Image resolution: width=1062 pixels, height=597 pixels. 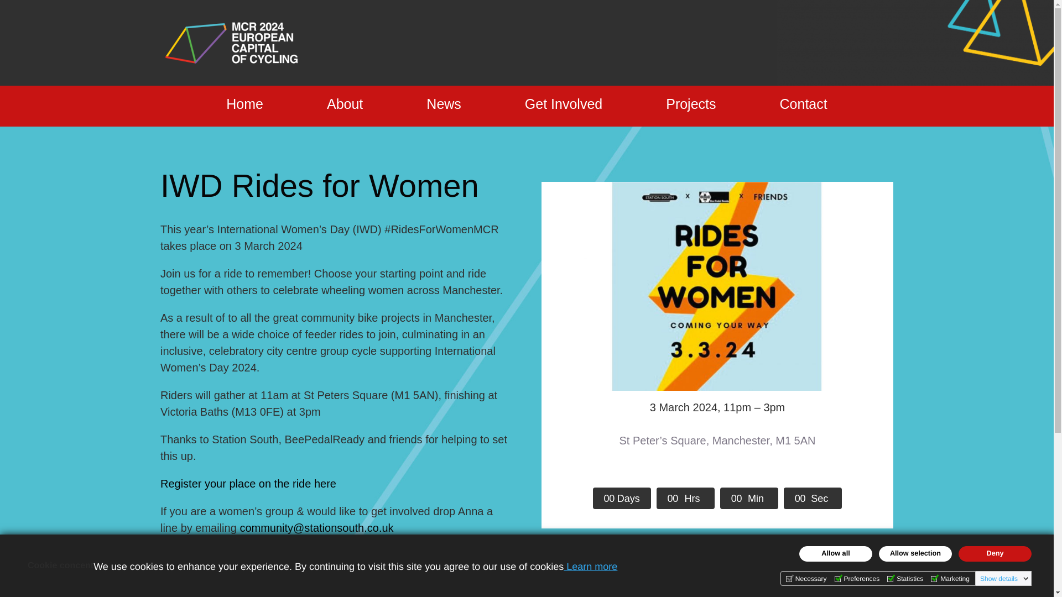 I want to click on Show details, so click(x=1004, y=578).